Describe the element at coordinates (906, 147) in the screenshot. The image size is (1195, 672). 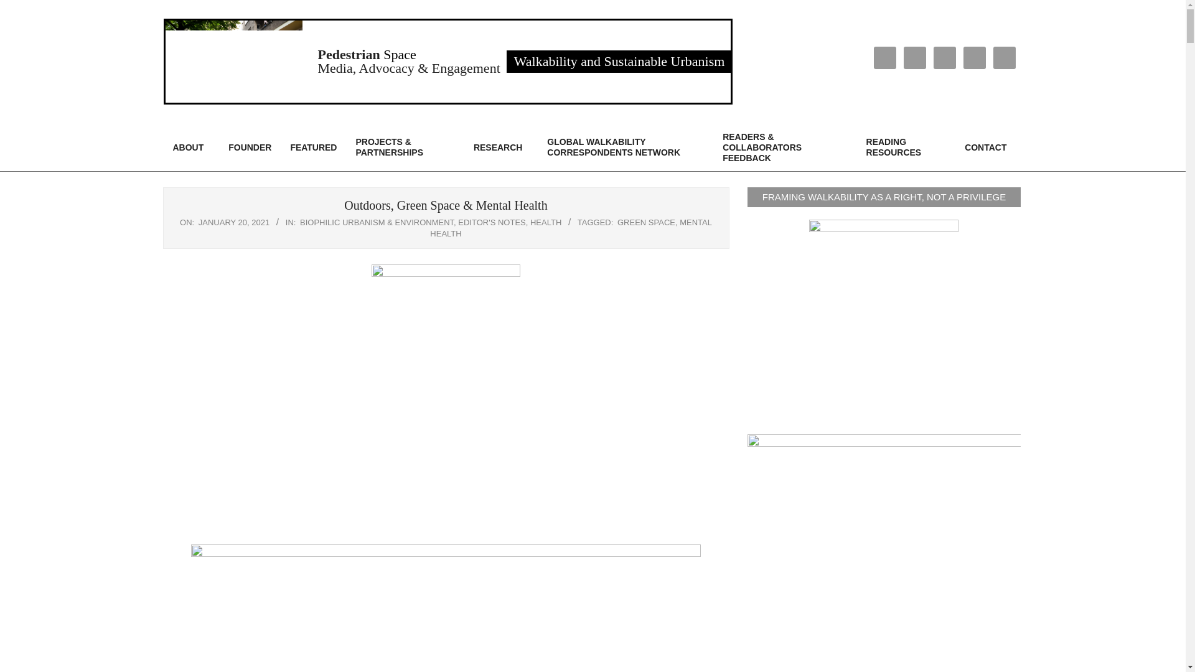
I see `READING RESOURCES` at that location.